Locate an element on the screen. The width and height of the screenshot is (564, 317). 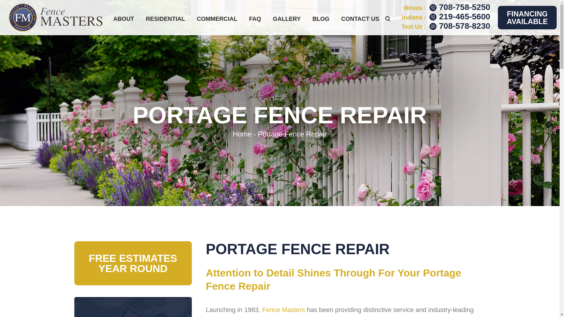
Go to Fence Masters. is located at coordinates (242, 134).